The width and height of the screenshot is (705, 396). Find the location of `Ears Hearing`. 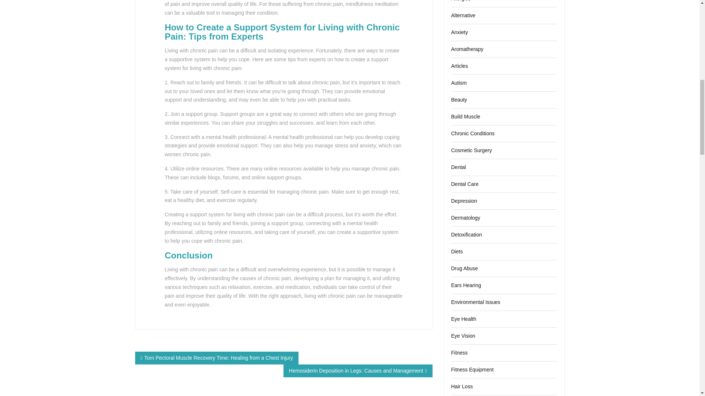

Ears Hearing is located at coordinates (466, 285).